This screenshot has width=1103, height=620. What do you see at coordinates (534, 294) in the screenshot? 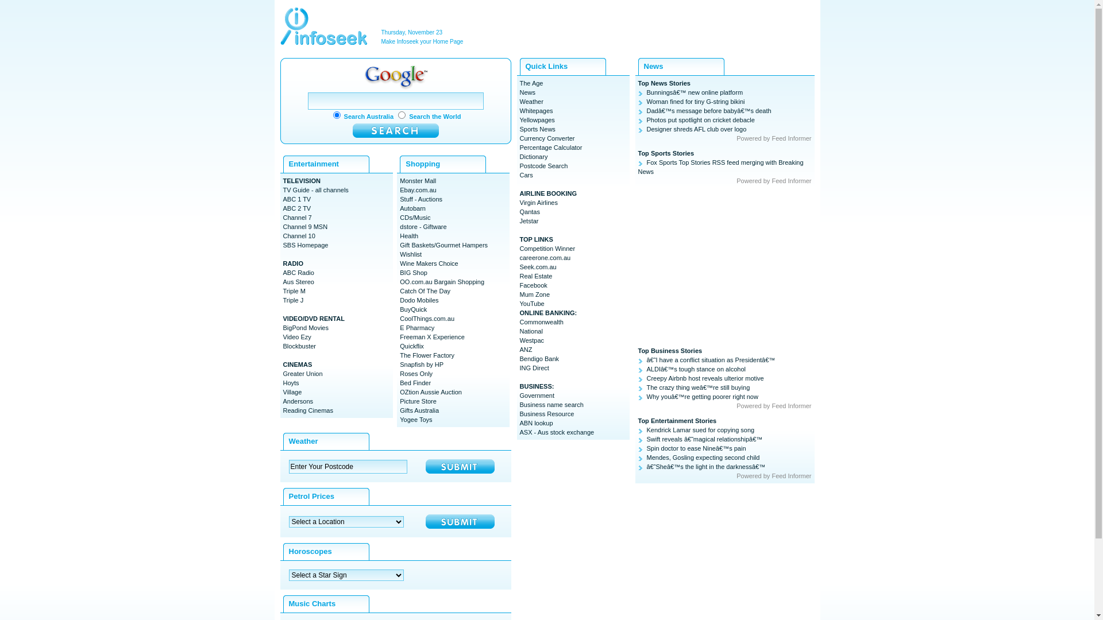
I see `Mum Zone` at bounding box center [534, 294].